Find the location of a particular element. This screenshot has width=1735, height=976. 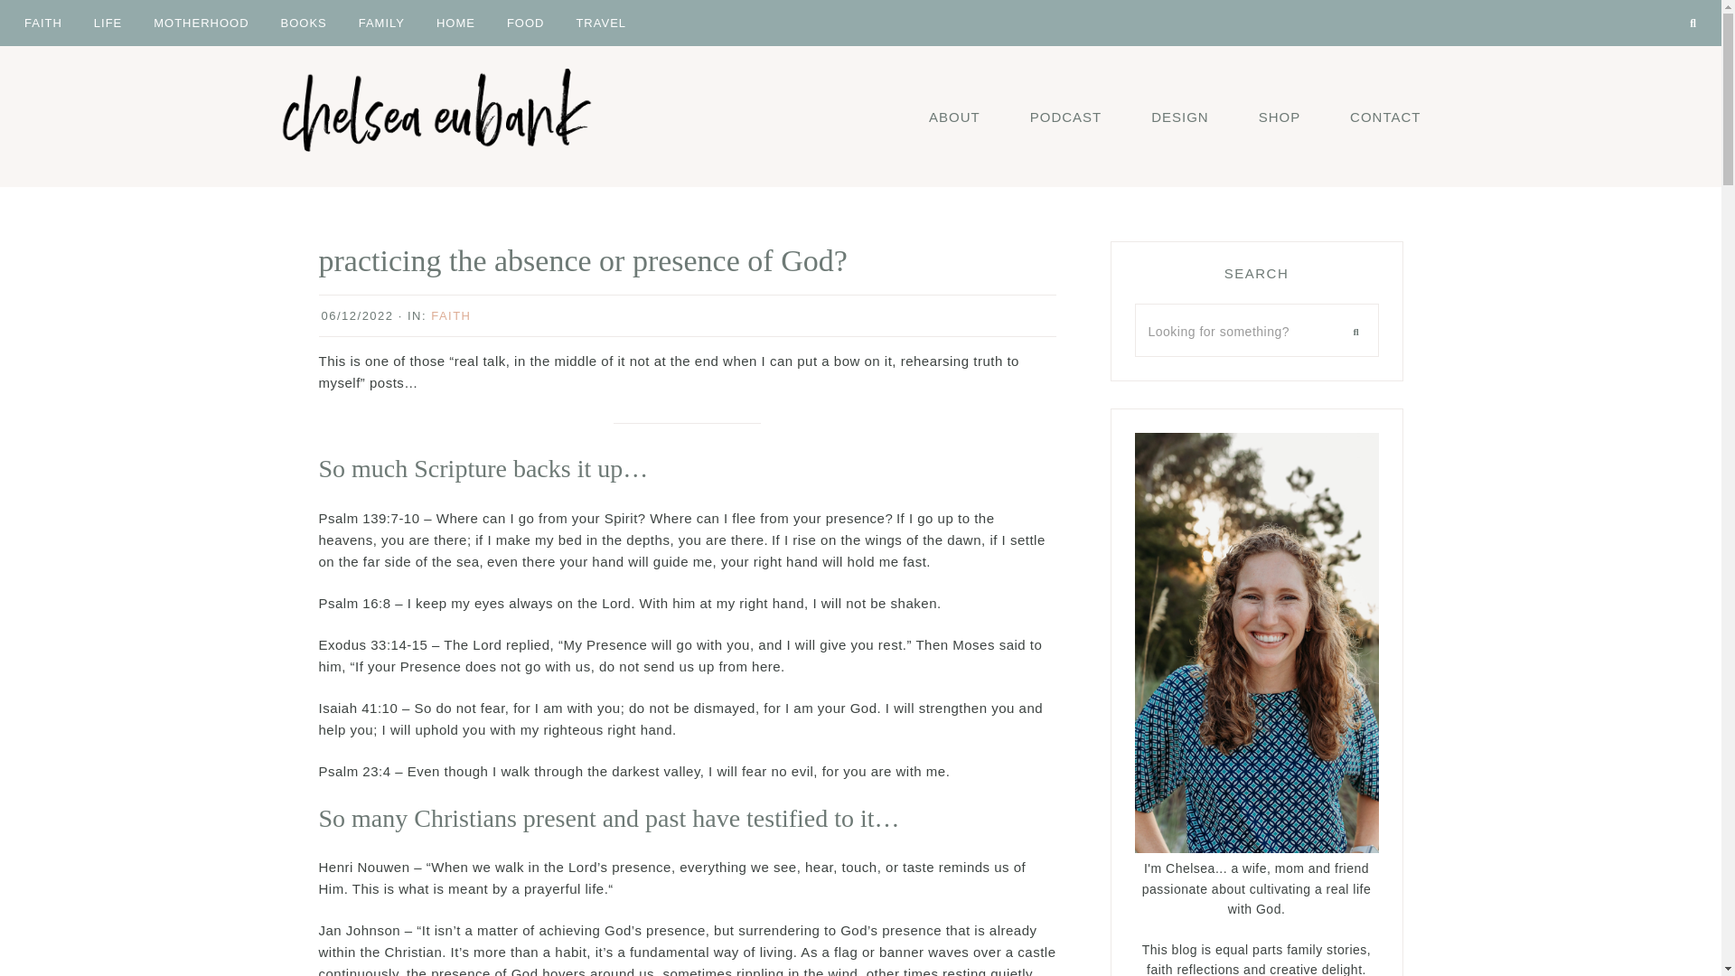

MOTHERHOOD is located at coordinates (201, 22).